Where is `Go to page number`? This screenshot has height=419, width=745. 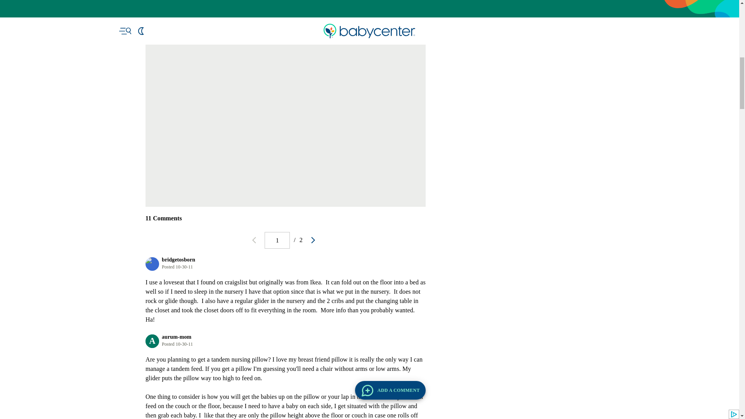 Go to page number is located at coordinates (277, 241).